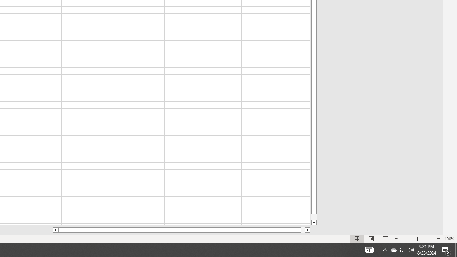  Describe the element at coordinates (357, 238) in the screenshot. I see `Normal` at that location.